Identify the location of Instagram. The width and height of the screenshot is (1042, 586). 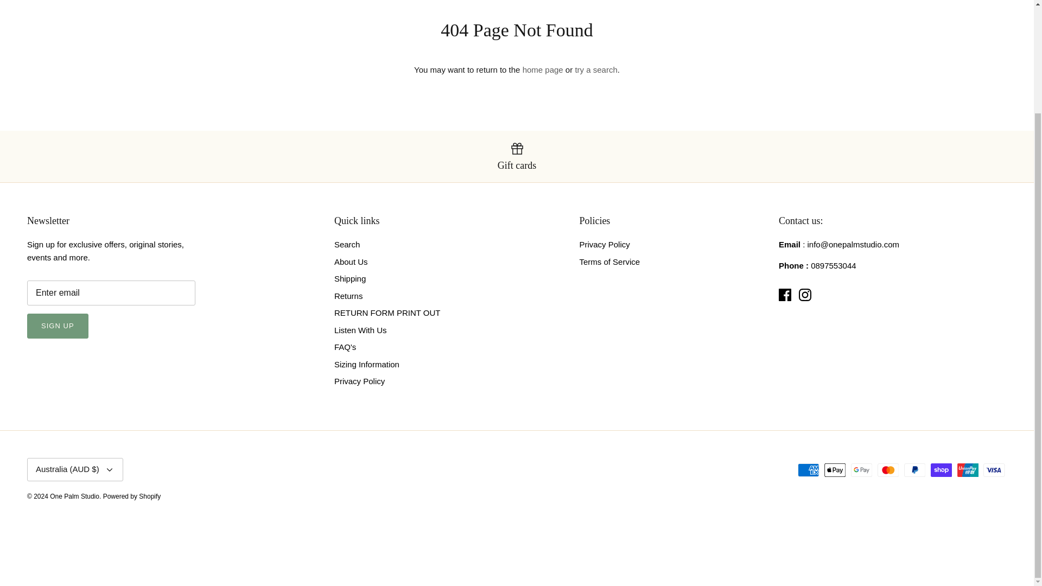
(805, 295).